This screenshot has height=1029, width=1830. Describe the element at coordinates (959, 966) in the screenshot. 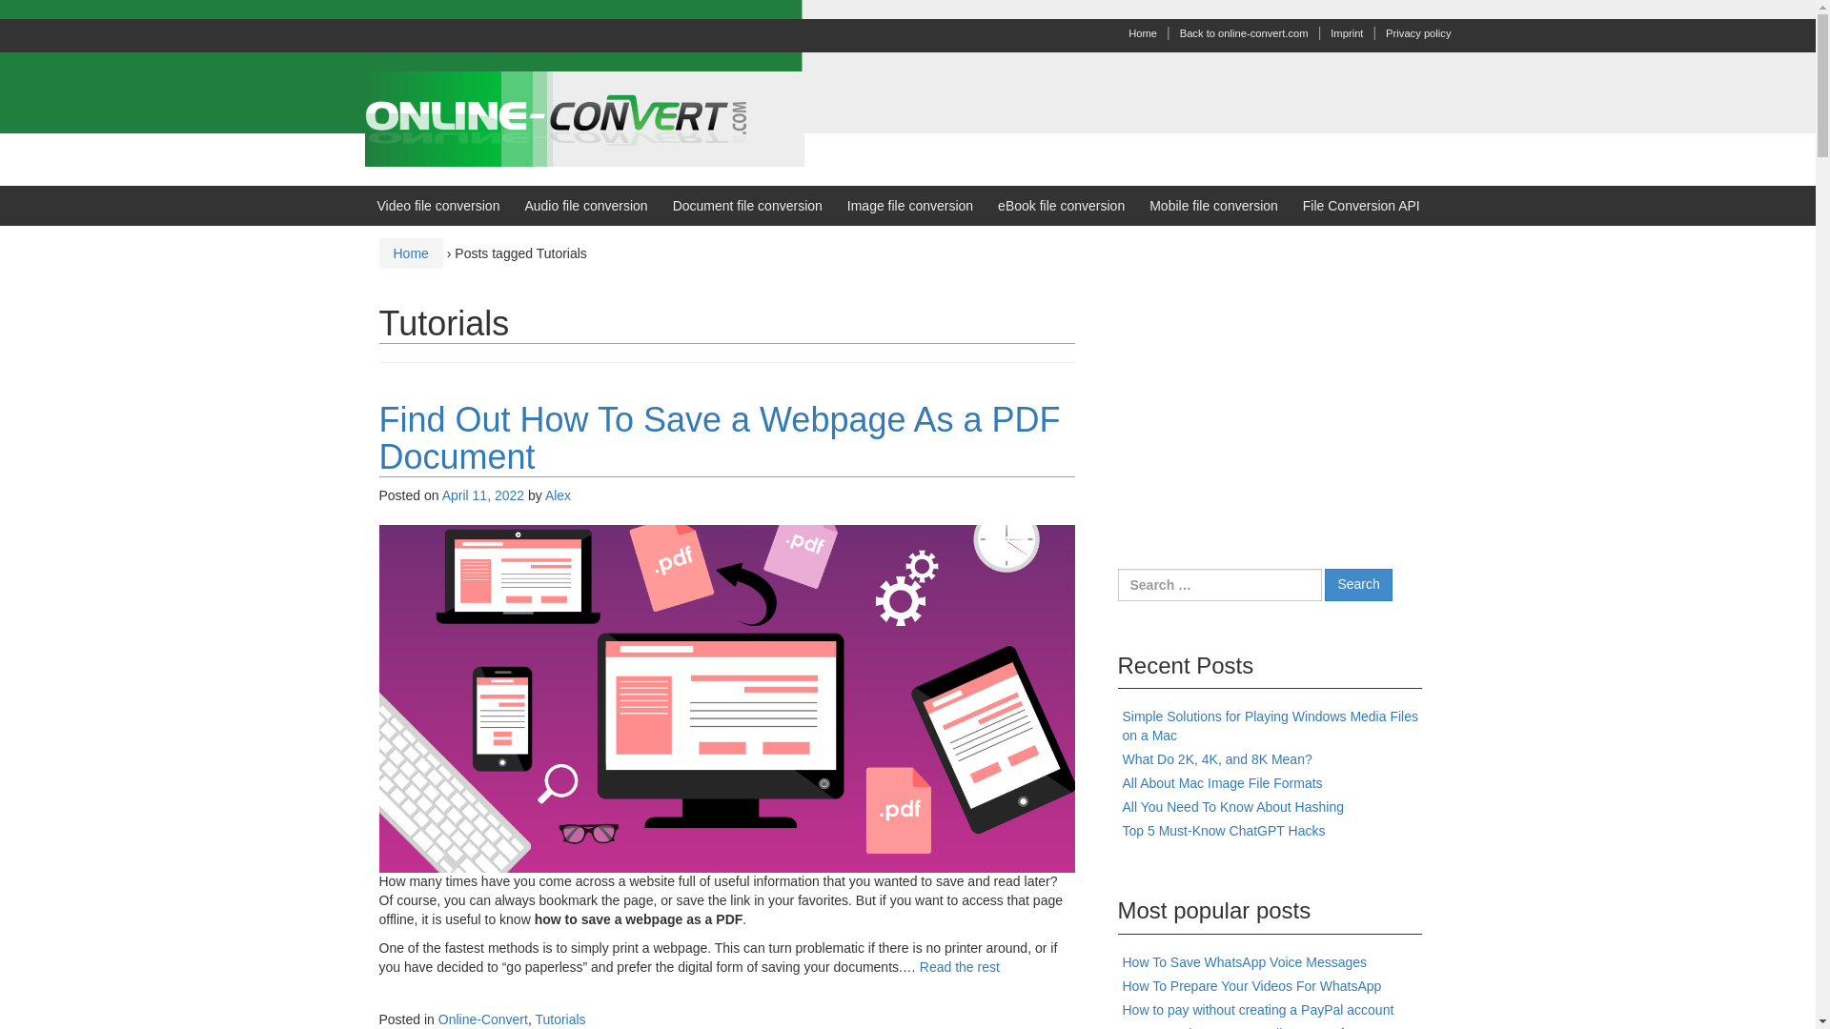

I see `Read the rest` at that location.